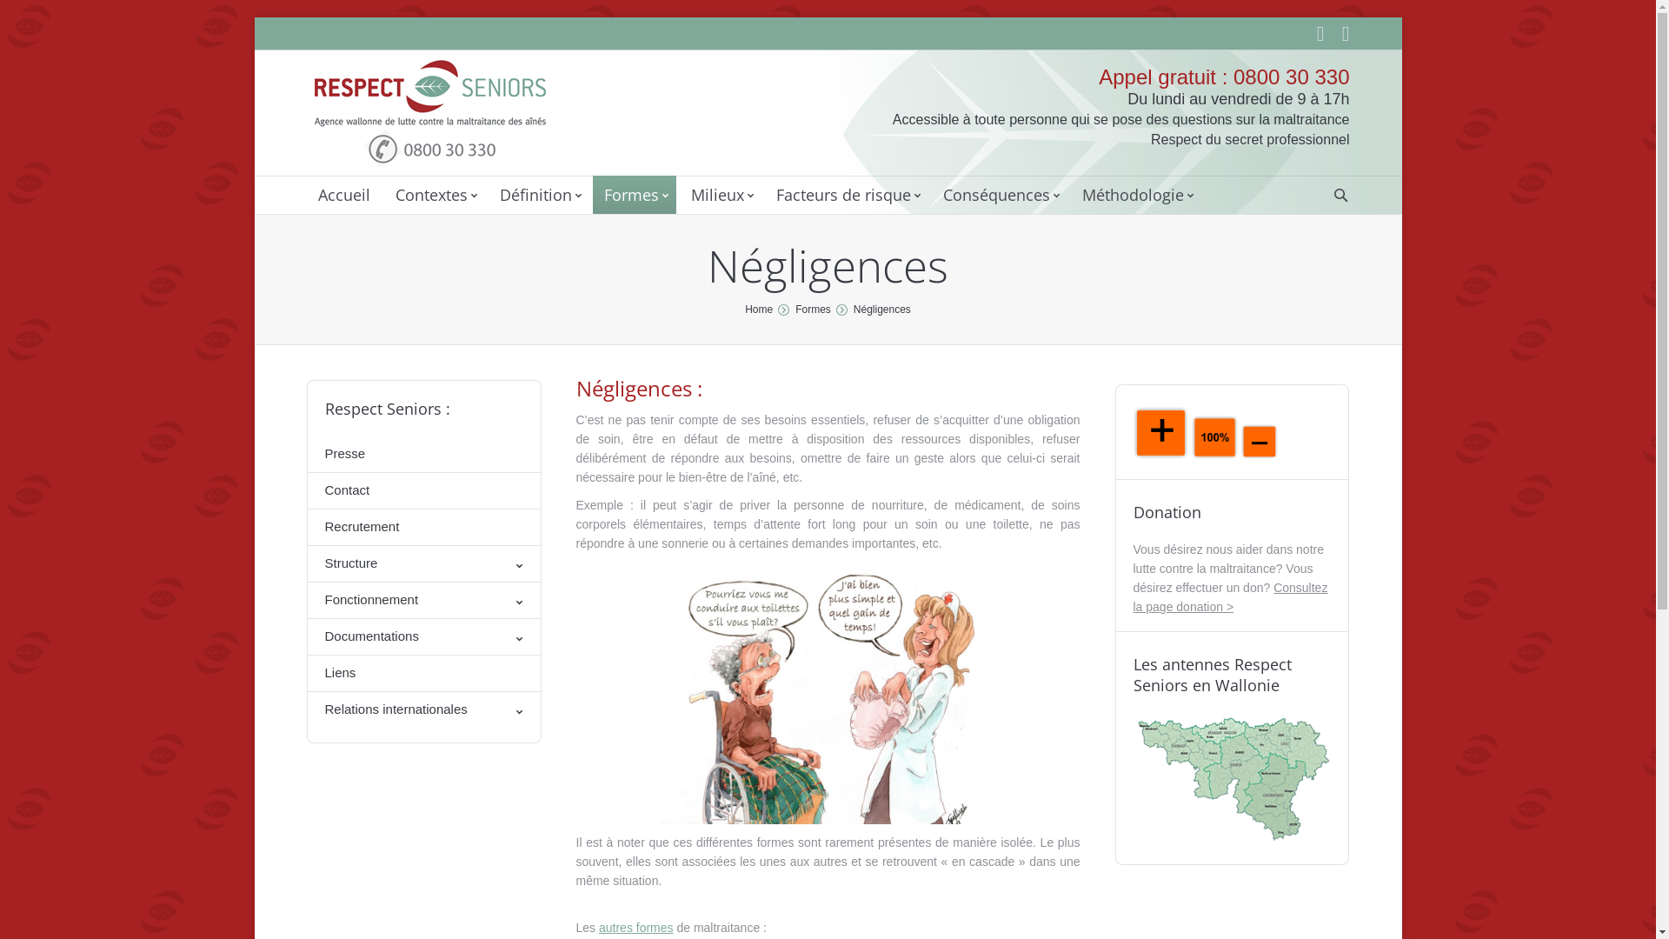 The width and height of the screenshot is (1669, 939). What do you see at coordinates (424, 600) in the screenshot?
I see `Fonctionnement` at bounding box center [424, 600].